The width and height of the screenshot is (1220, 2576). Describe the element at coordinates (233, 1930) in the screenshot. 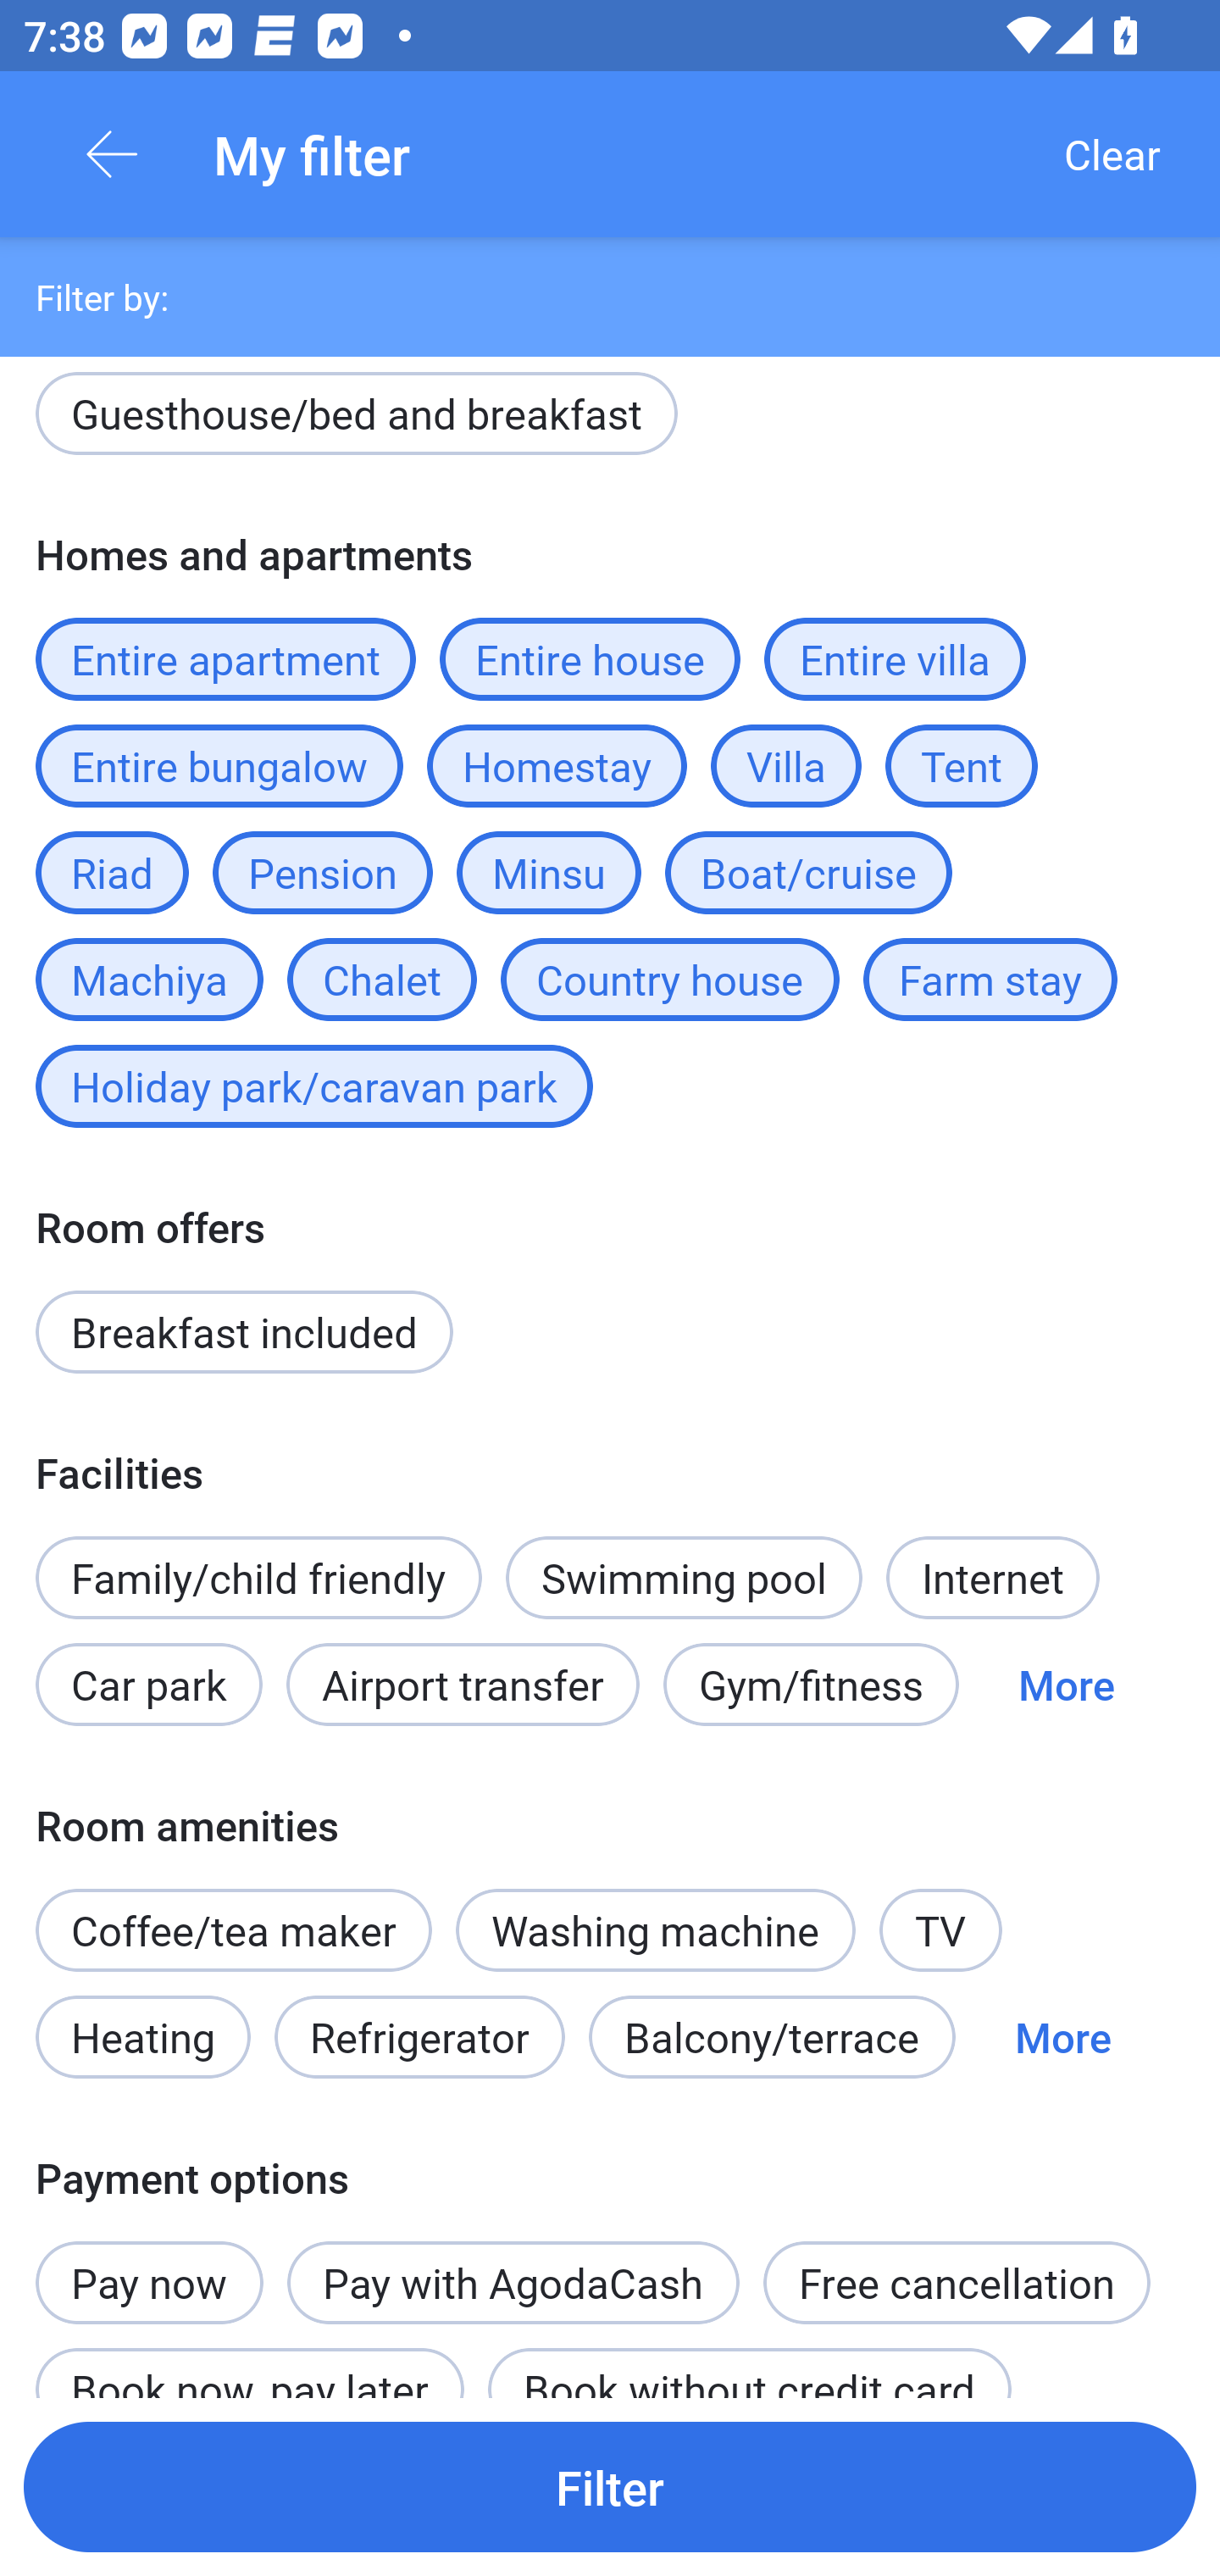

I see `Coffee/tea maker` at that location.